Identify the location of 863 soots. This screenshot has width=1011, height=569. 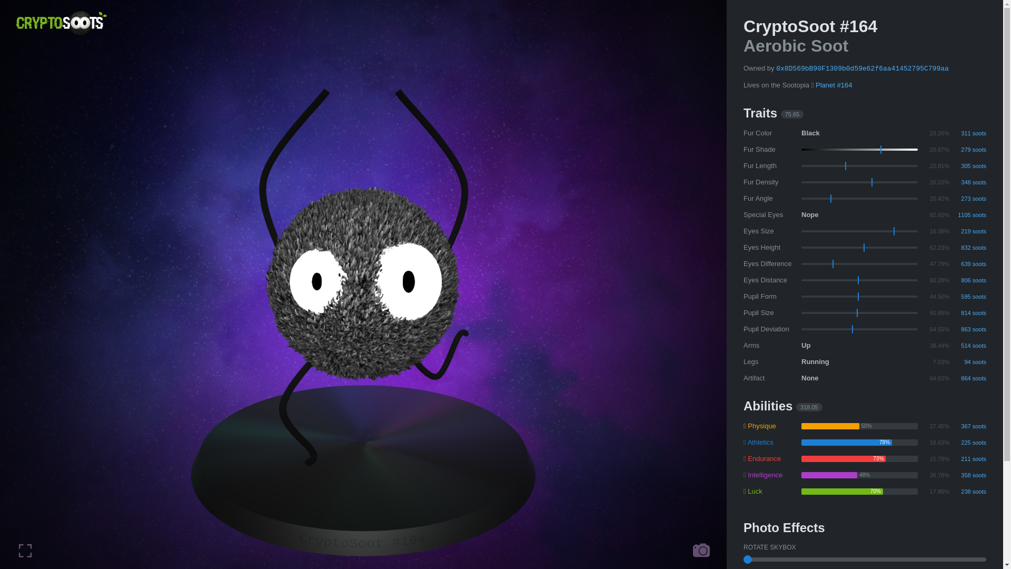
(968, 329).